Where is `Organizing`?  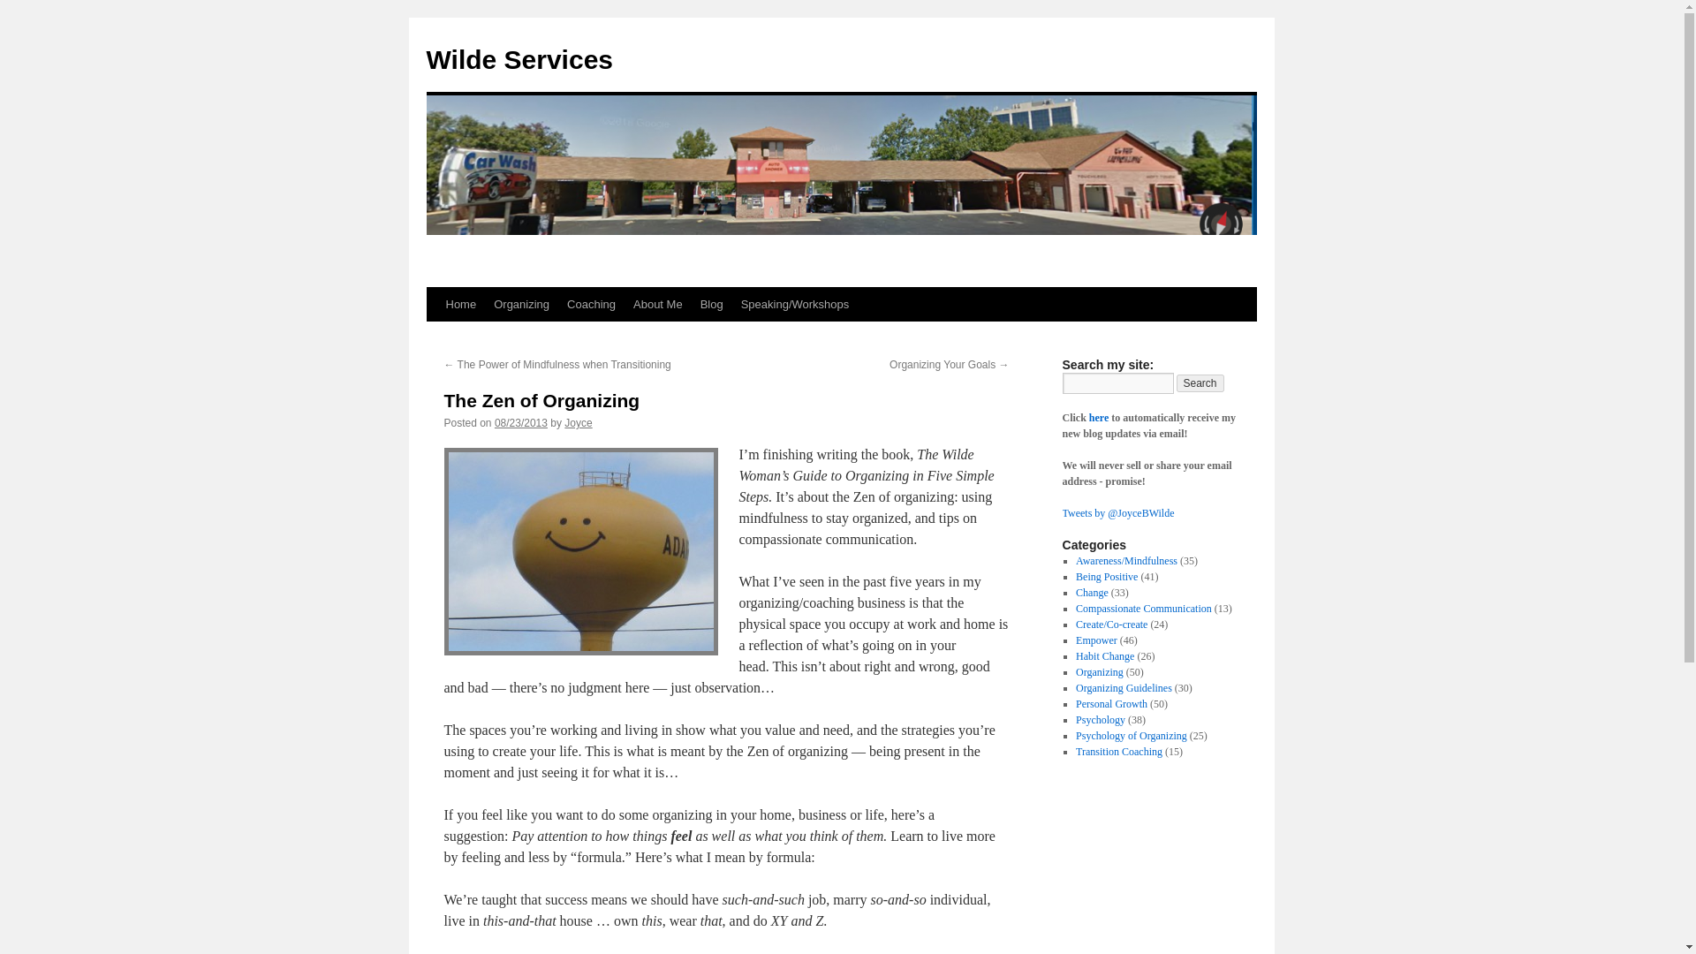 Organizing is located at coordinates (521, 304).